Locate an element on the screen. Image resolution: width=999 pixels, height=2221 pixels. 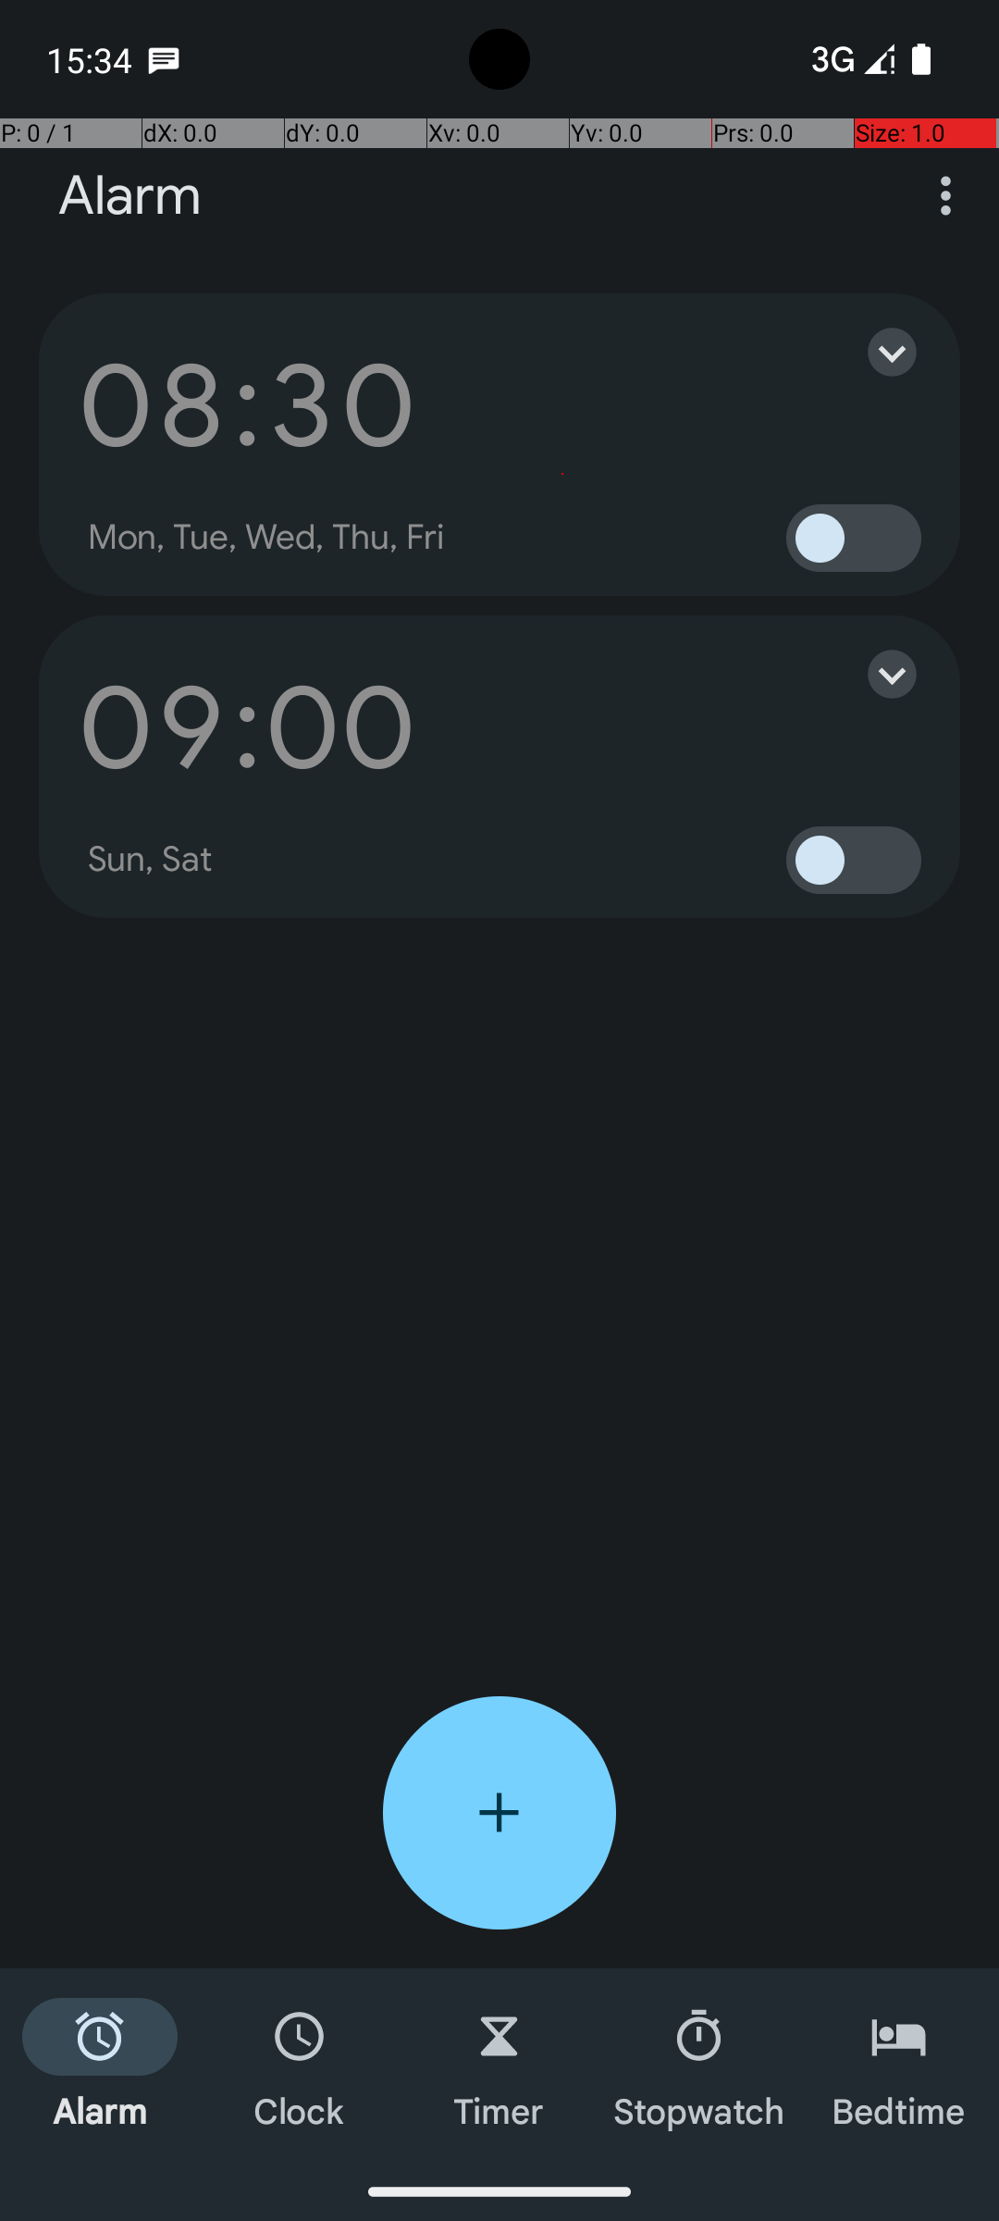
Bedtime is located at coordinates (899, 2066).